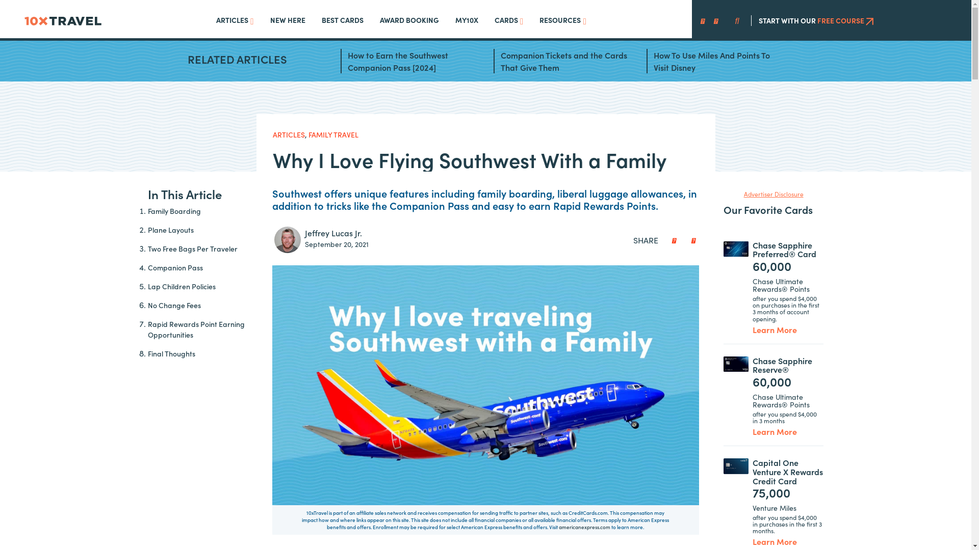 This screenshot has height=550, width=979. What do you see at coordinates (775, 329) in the screenshot?
I see `Learn More` at bounding box center [775, 329].